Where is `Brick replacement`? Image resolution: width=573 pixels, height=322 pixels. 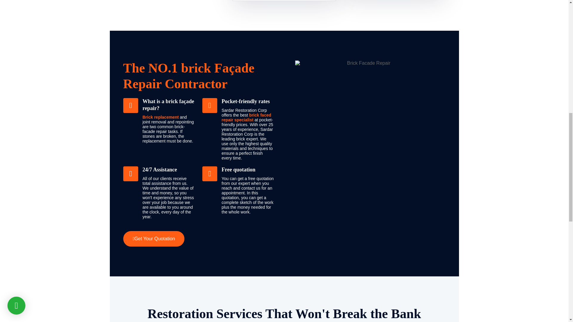 Brick replacement is located at coordinates (161, 117).